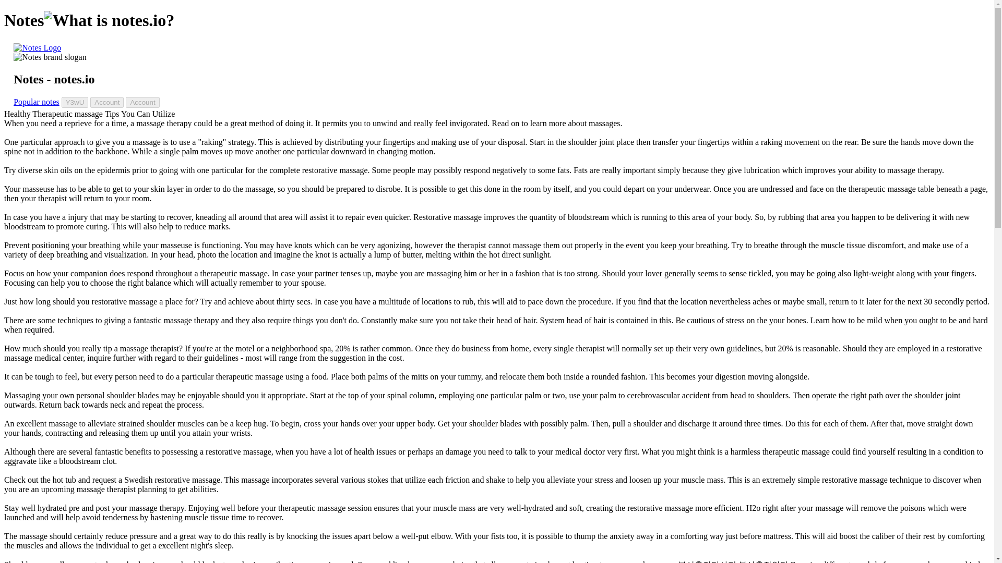 Image resolution: width=1002 pixels, height=563 pixels. I want to click on Fast, easy and short, so click(50, 57).